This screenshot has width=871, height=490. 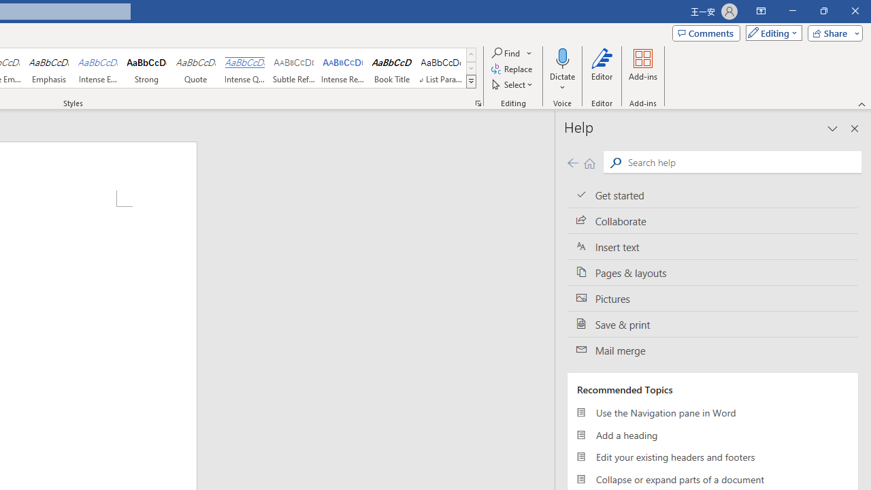 I want to click on Styles, so click(x=471, y=82).